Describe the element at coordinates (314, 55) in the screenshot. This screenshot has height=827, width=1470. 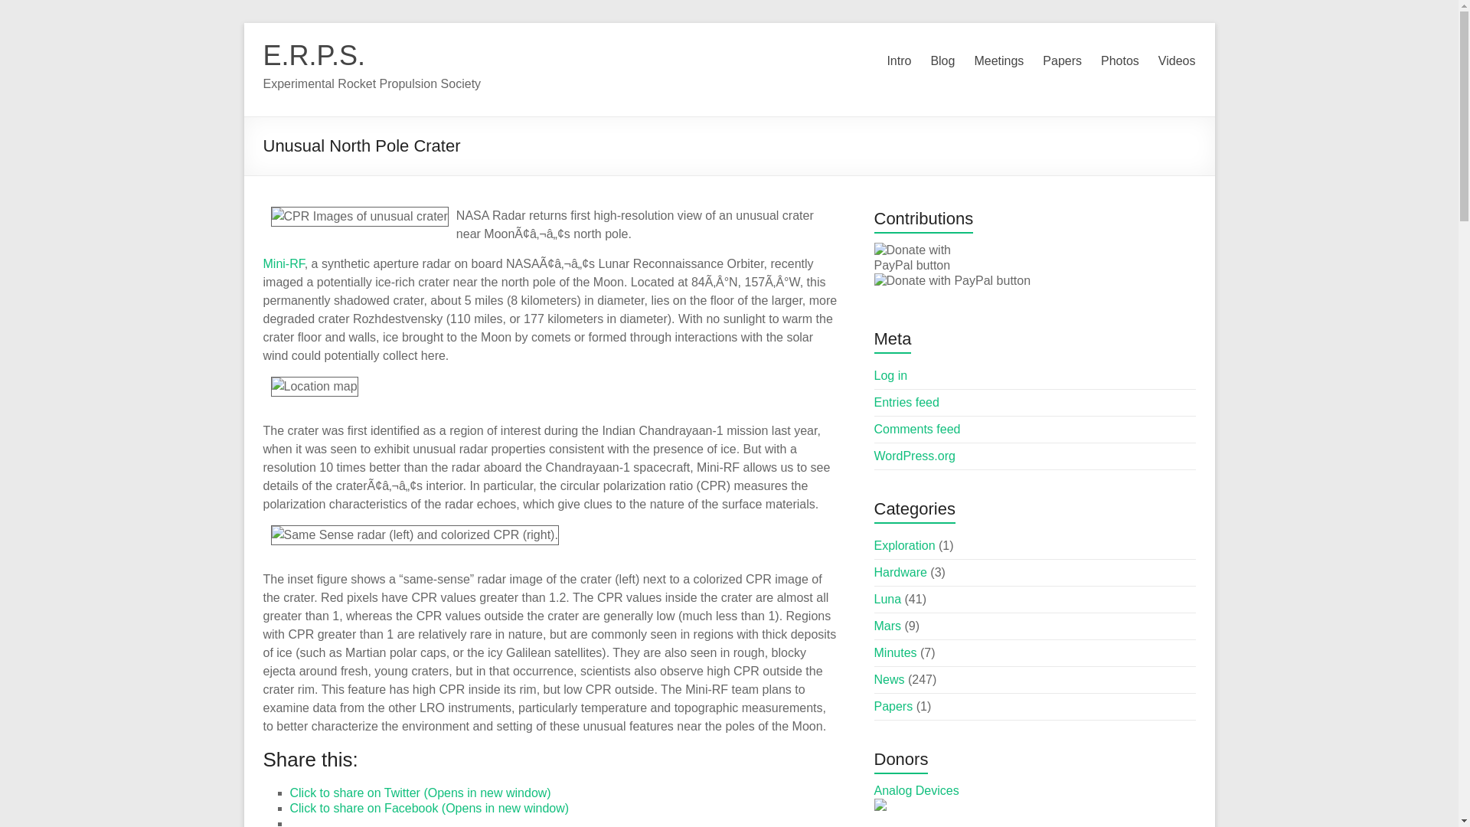
I see `E.R.P.S.` at that location.